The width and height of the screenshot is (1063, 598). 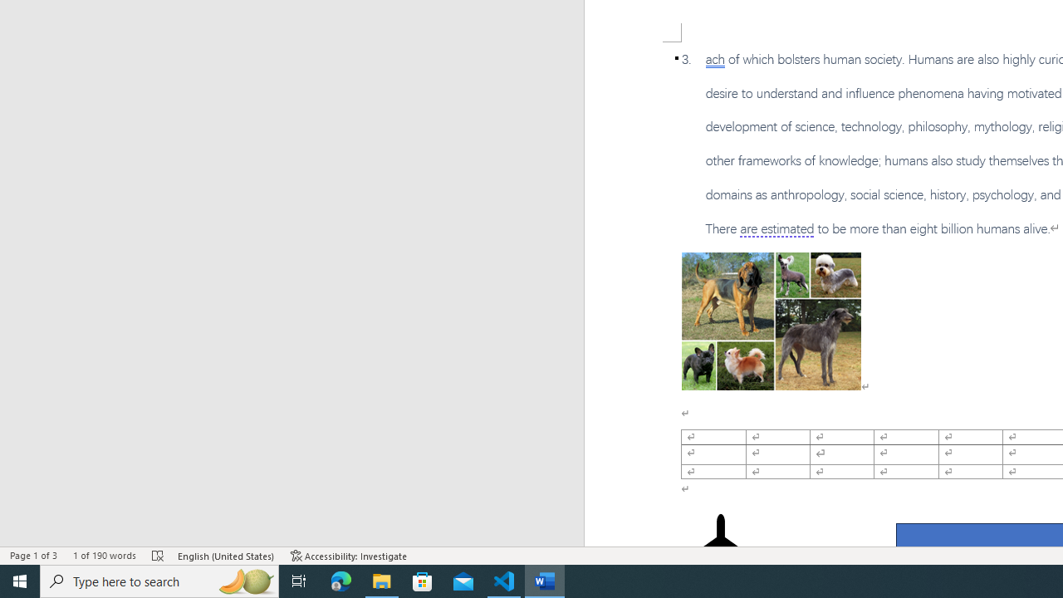 I want to click on Morphological variation in six dogs, so click(x=771, y=321).